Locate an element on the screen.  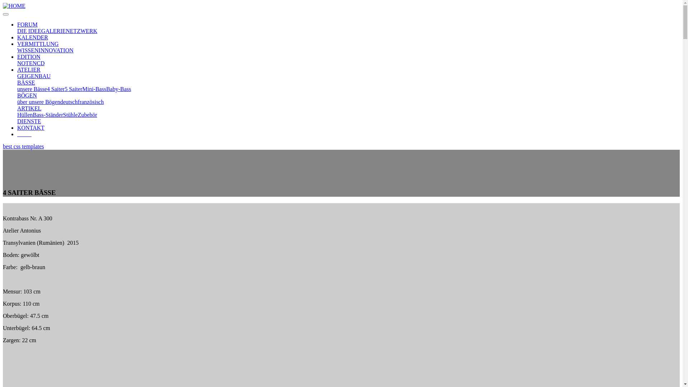
best css templates is located at coordinates (23, 146).